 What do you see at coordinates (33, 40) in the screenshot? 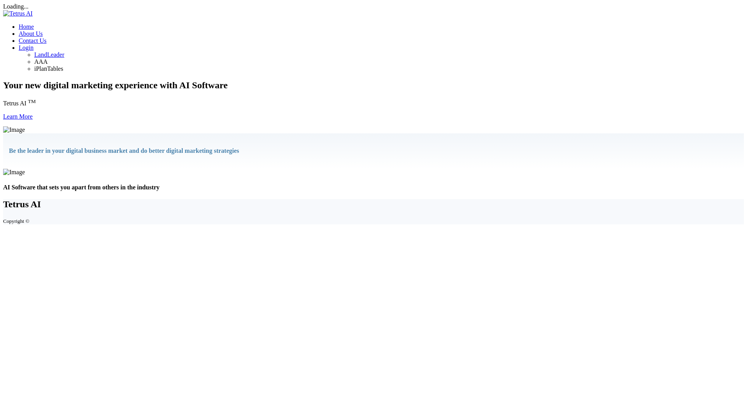
I see `Contact Us` at bounding box center [33, 40].